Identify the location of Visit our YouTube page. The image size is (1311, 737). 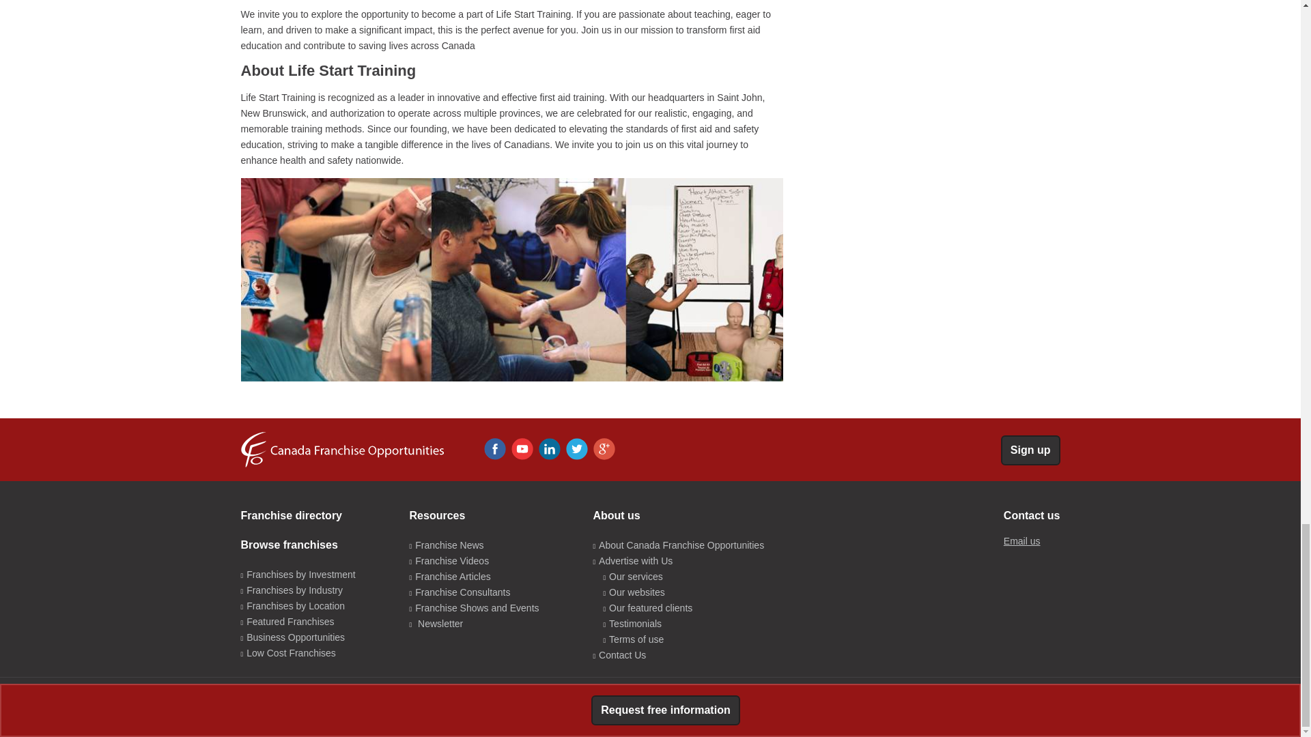
(522, 448).